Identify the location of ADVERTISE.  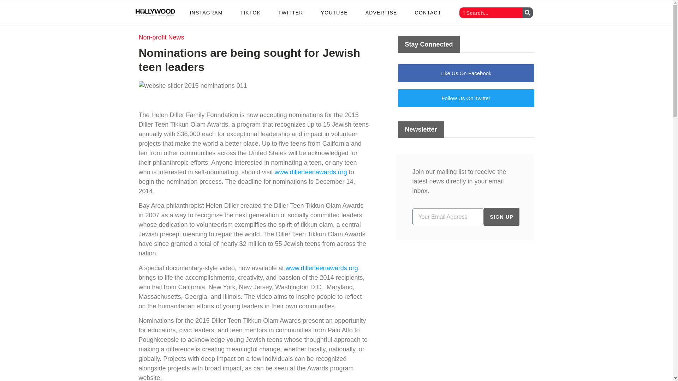
(381, 12).